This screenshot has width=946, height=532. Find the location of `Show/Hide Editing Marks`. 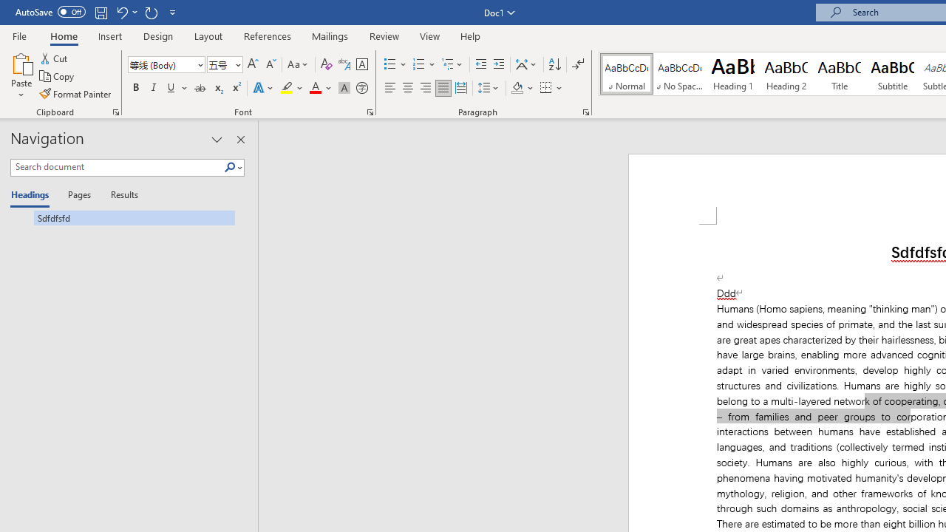

Show/Hide Editing Marks is located at coordinates (578, 65).